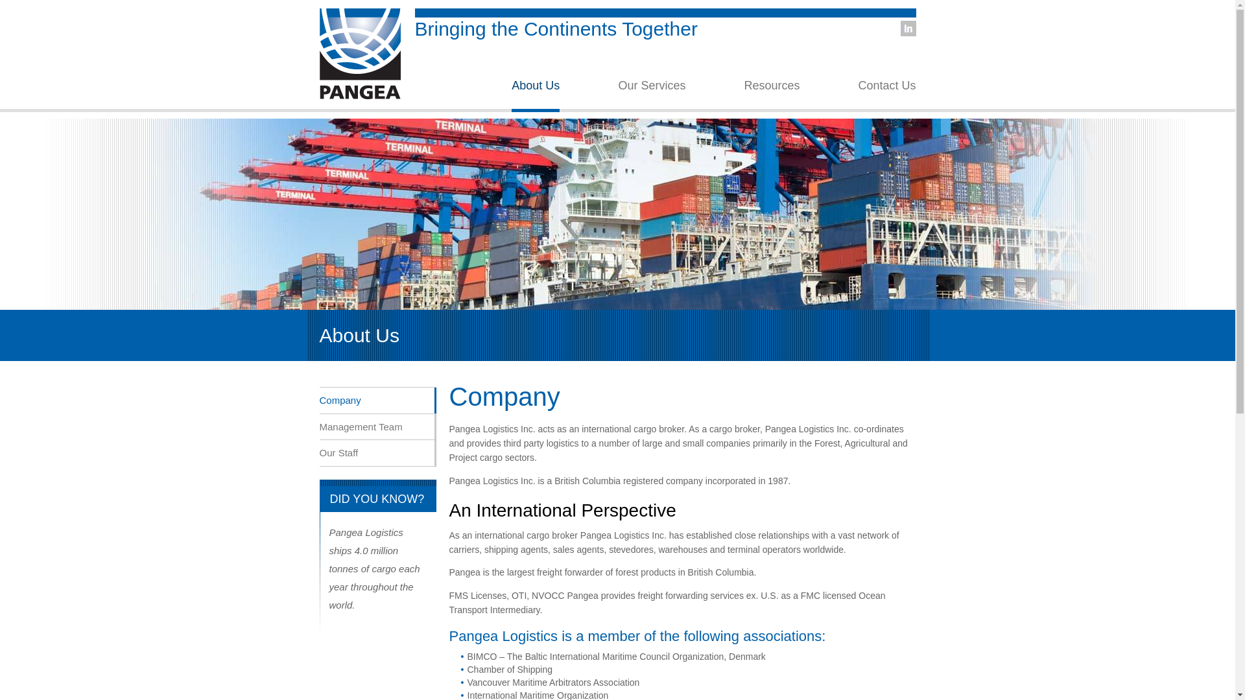 The height and width of the screenshot is (700, 1245). Describe the element at coordinates (908, 29) in the screenshot. I see `LinkedIn` at that location.